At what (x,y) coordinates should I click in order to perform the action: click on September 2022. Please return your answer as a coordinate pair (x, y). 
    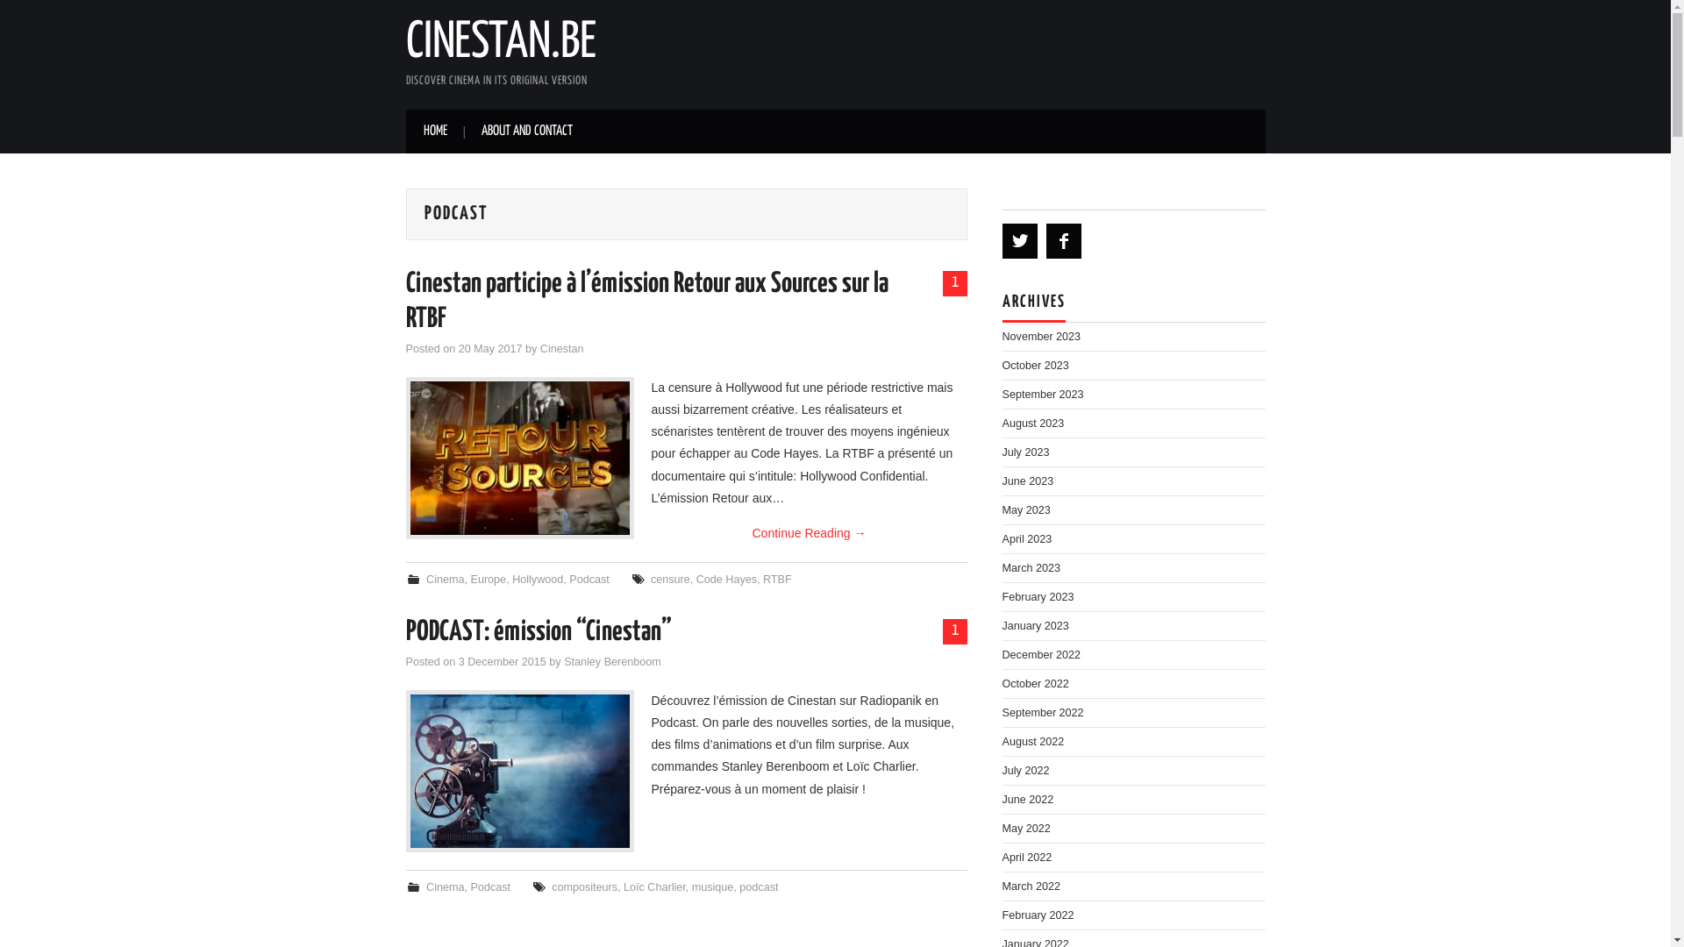
    Looking at the image, I should click on (1042, 713).